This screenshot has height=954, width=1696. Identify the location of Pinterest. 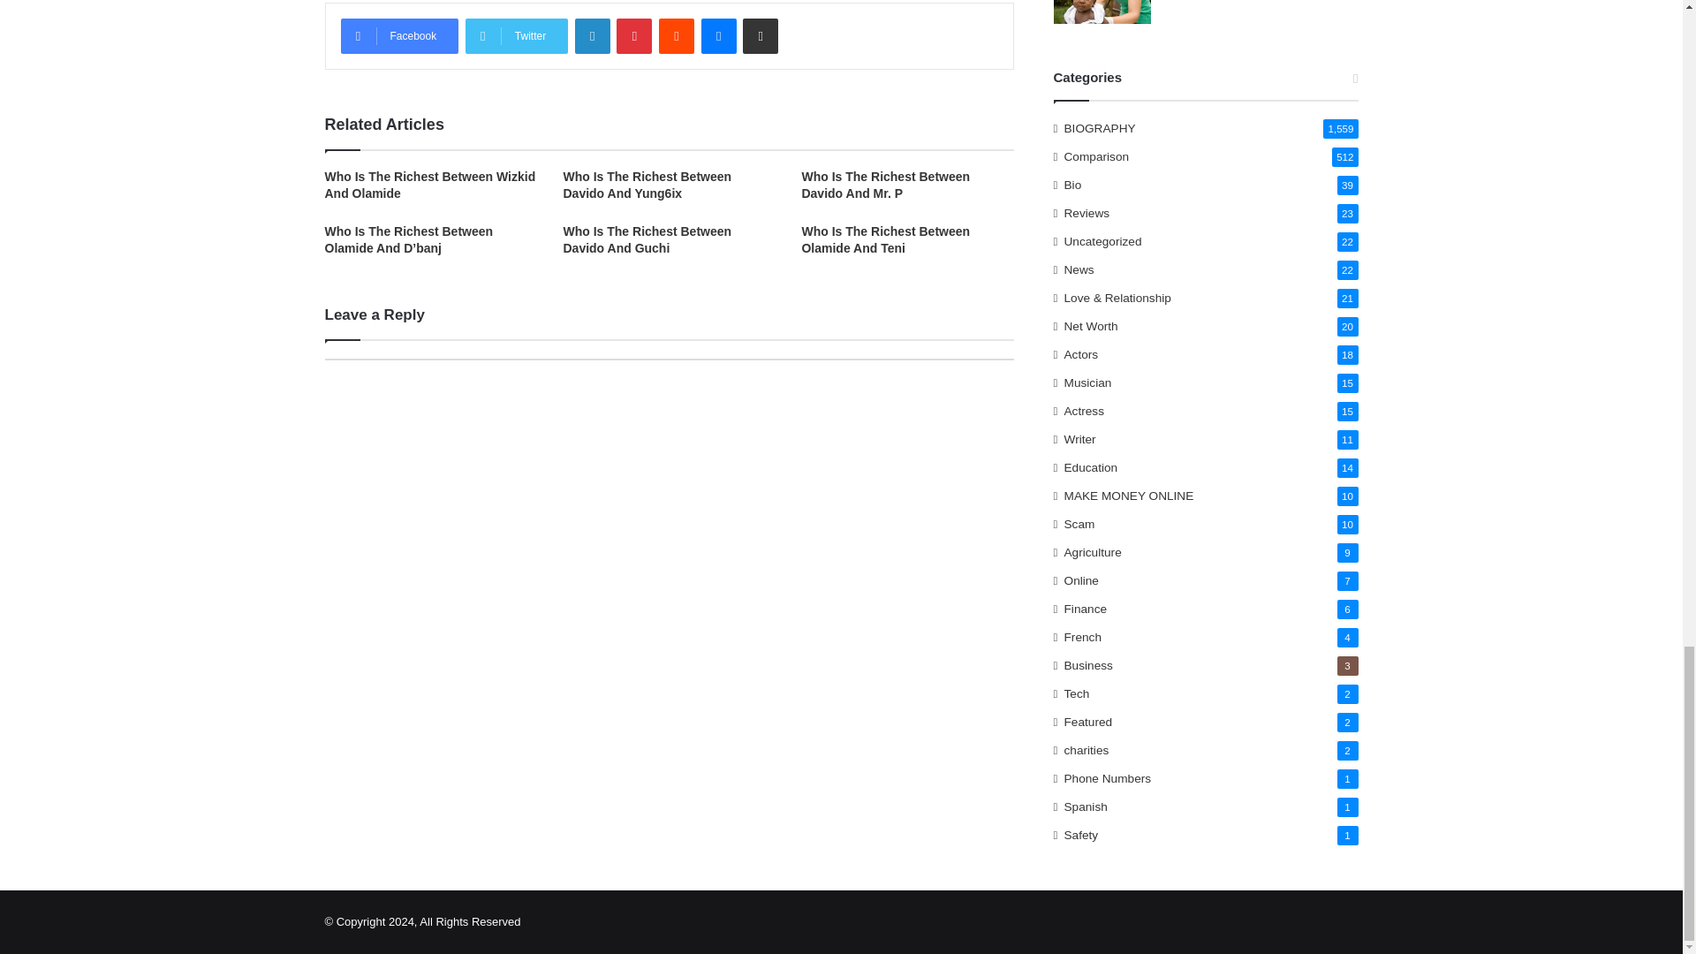
(634, 35).